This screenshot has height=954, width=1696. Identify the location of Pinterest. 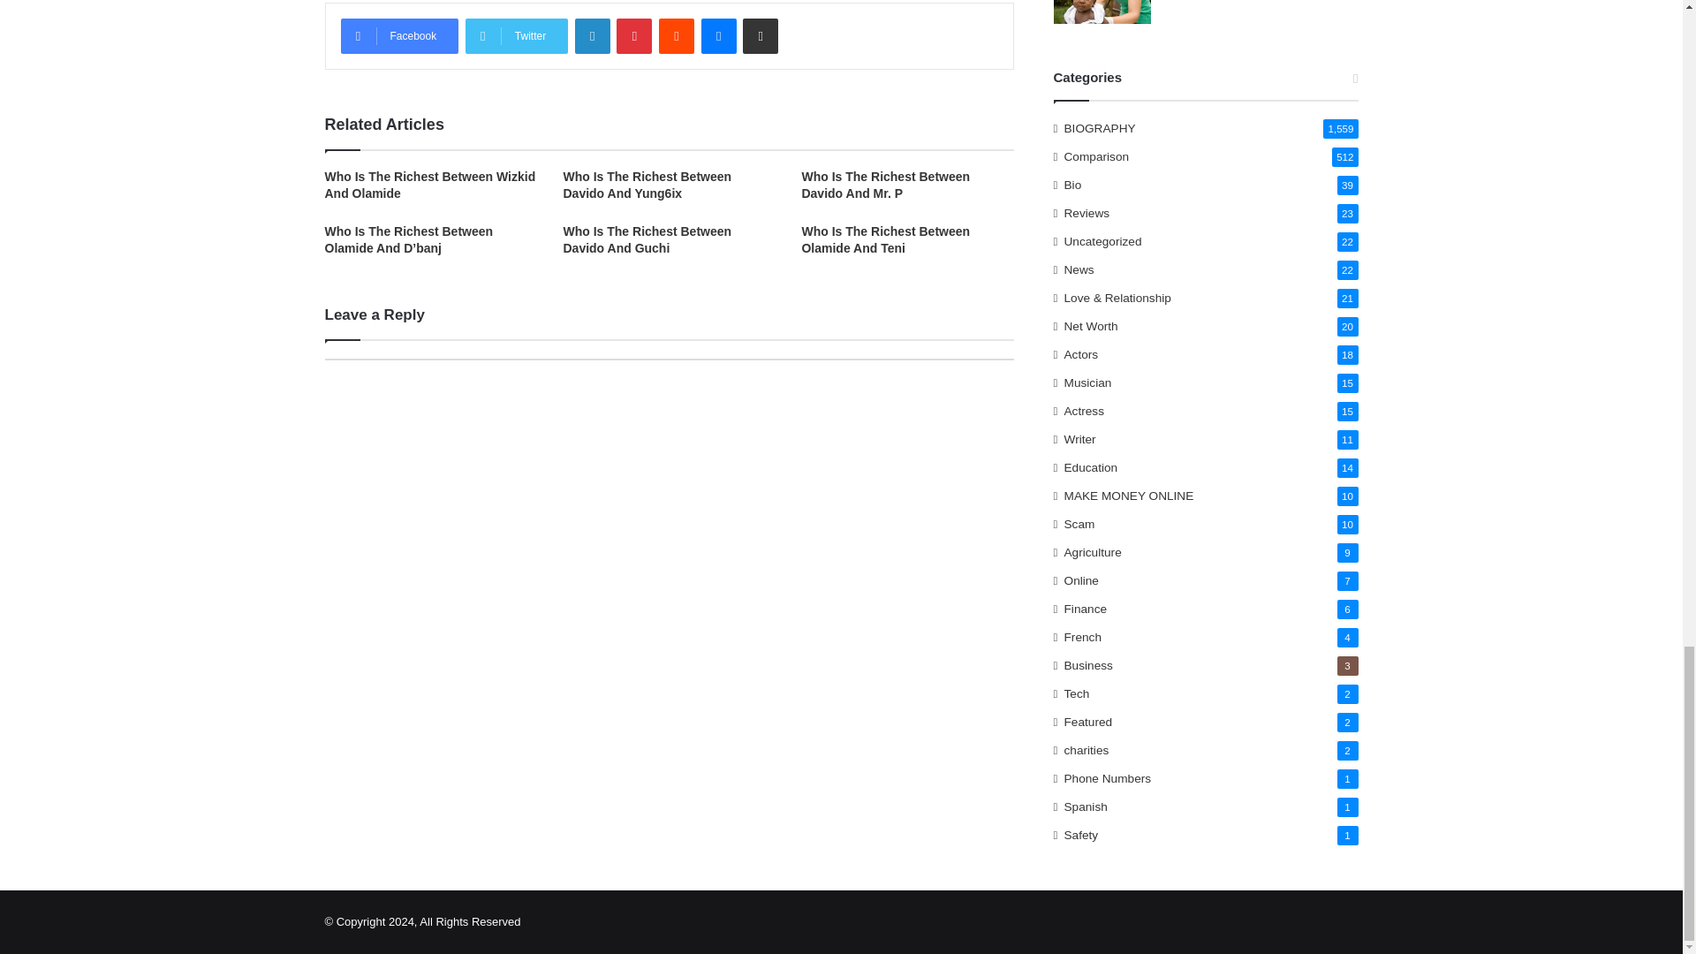
(634, 35).